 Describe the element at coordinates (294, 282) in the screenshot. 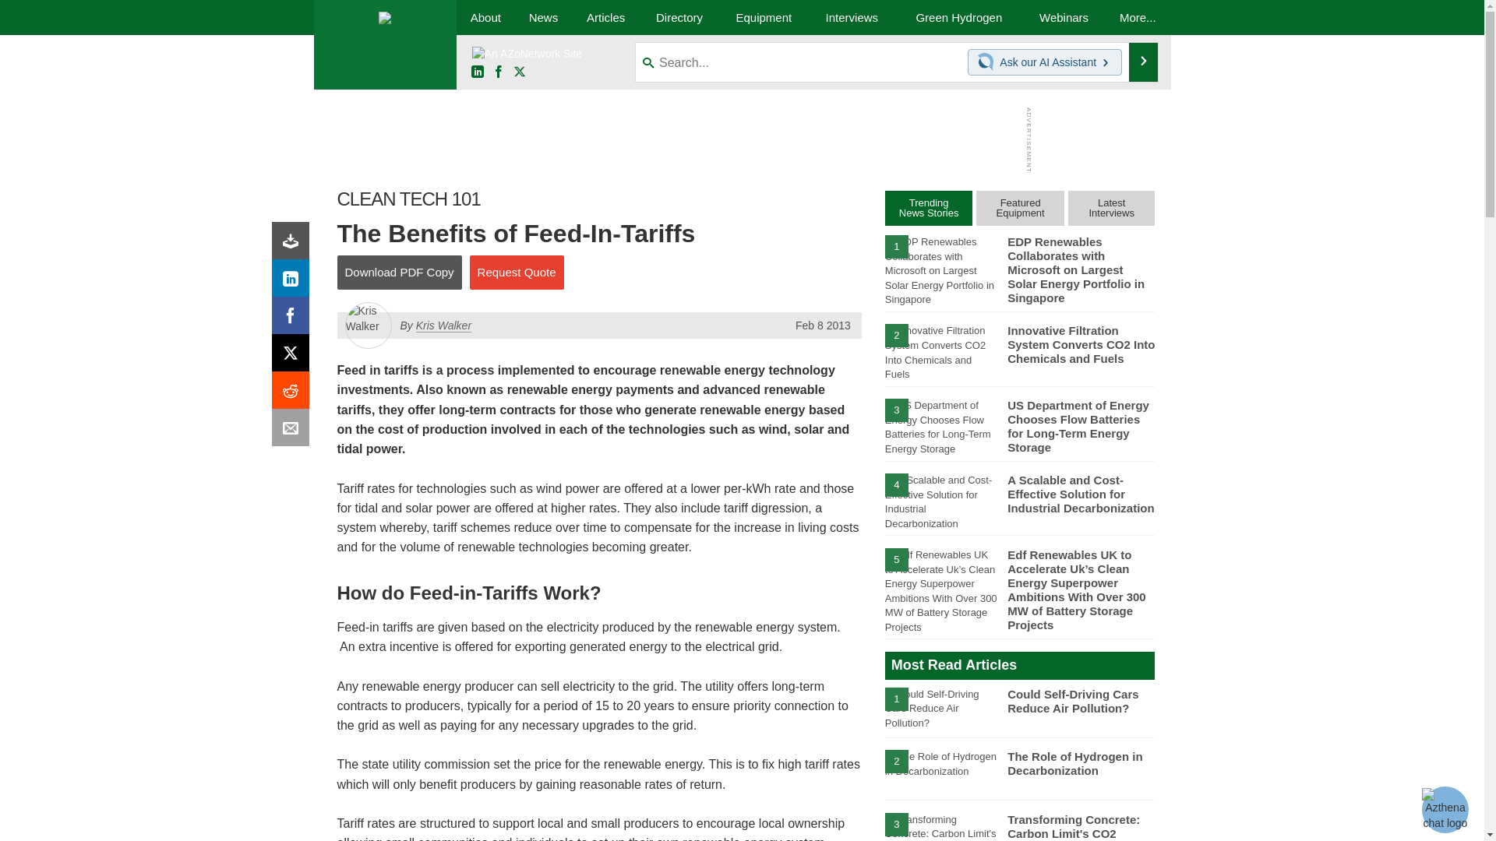

I see `LinkedIn` at that location.